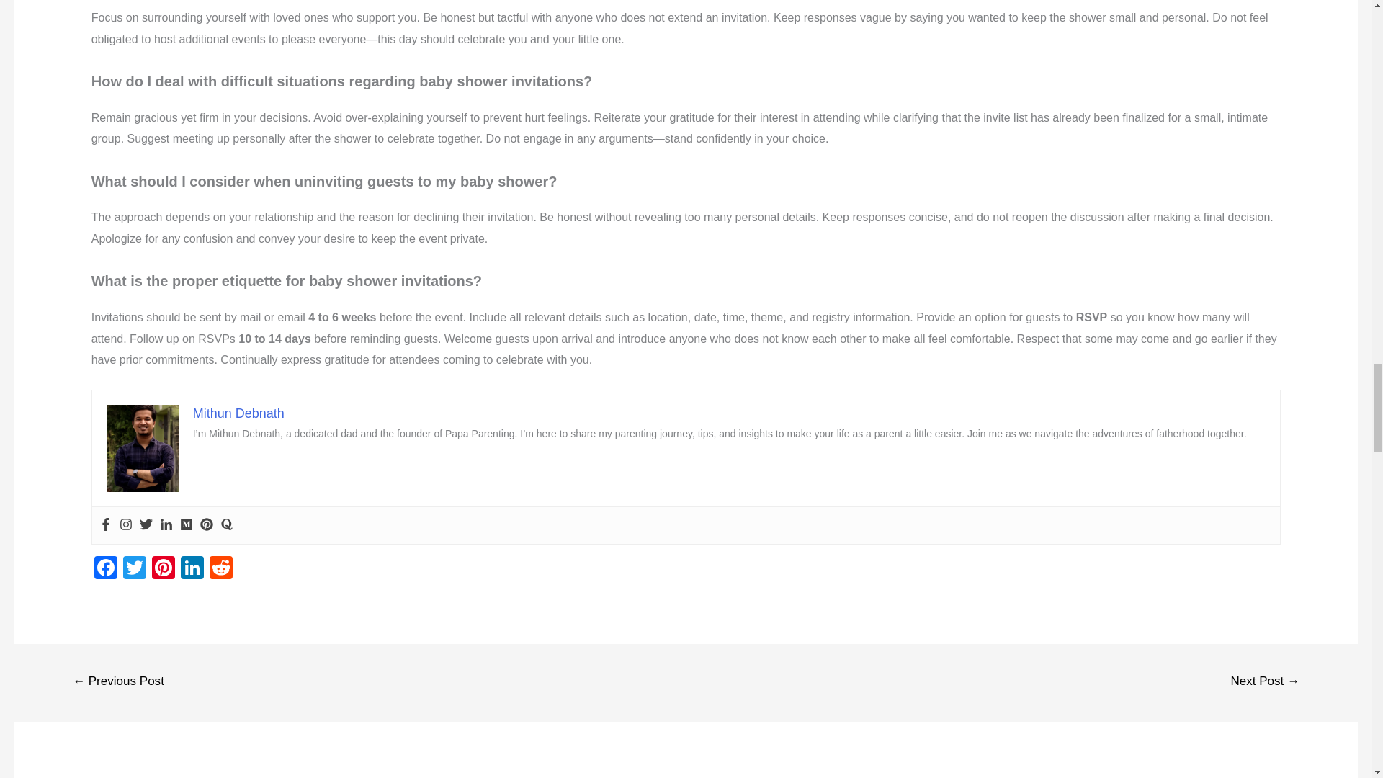  What do you see at coordinates (135, 569) in the screenshot?
I see `Twitter` at bounding box center [135, 569].